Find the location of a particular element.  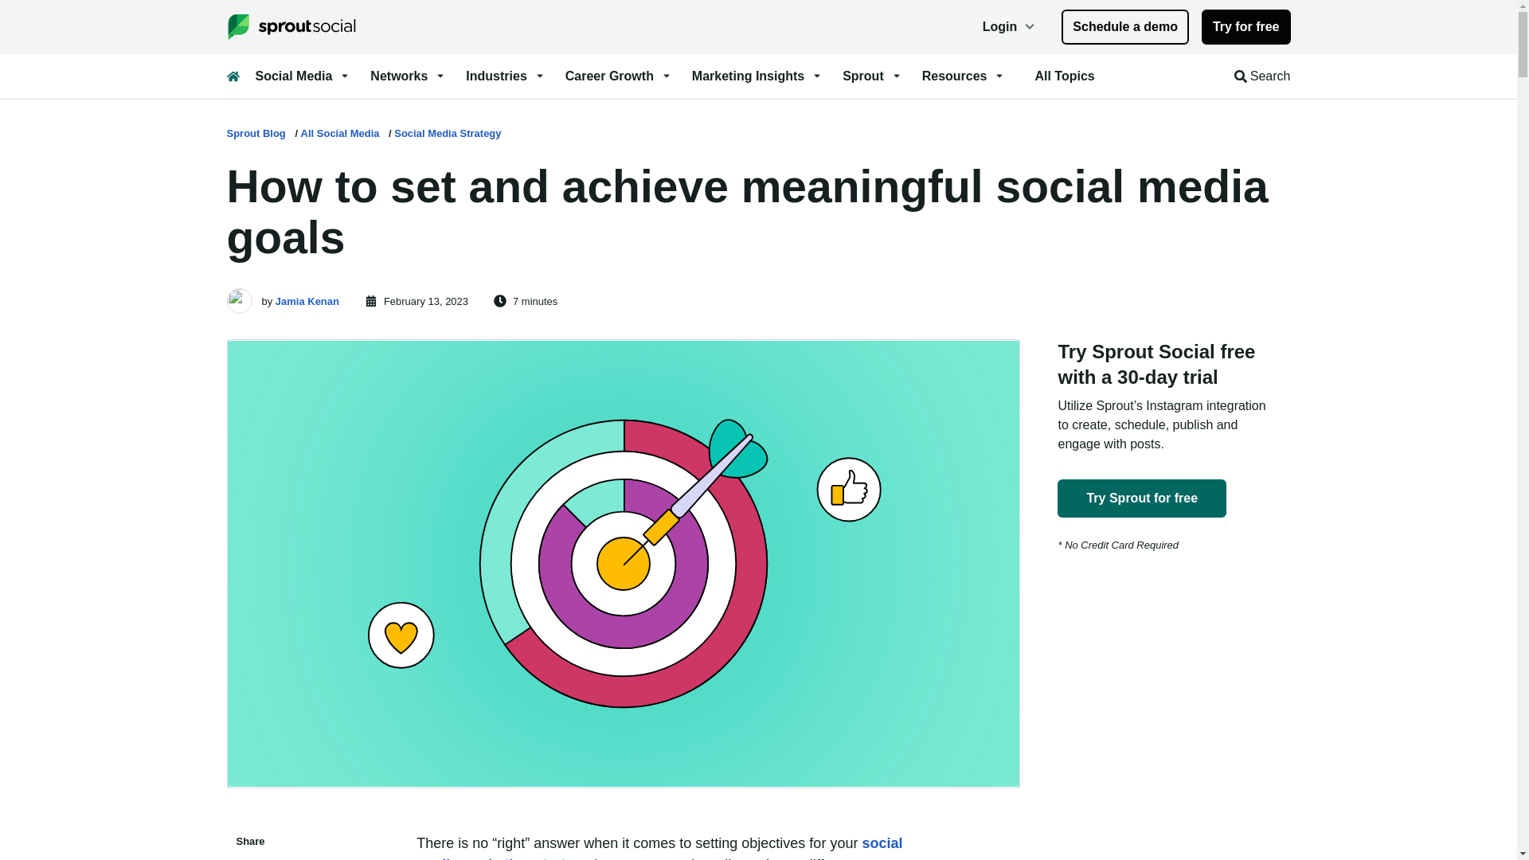

Open Social Media menu is located at coordinates (303, 76).